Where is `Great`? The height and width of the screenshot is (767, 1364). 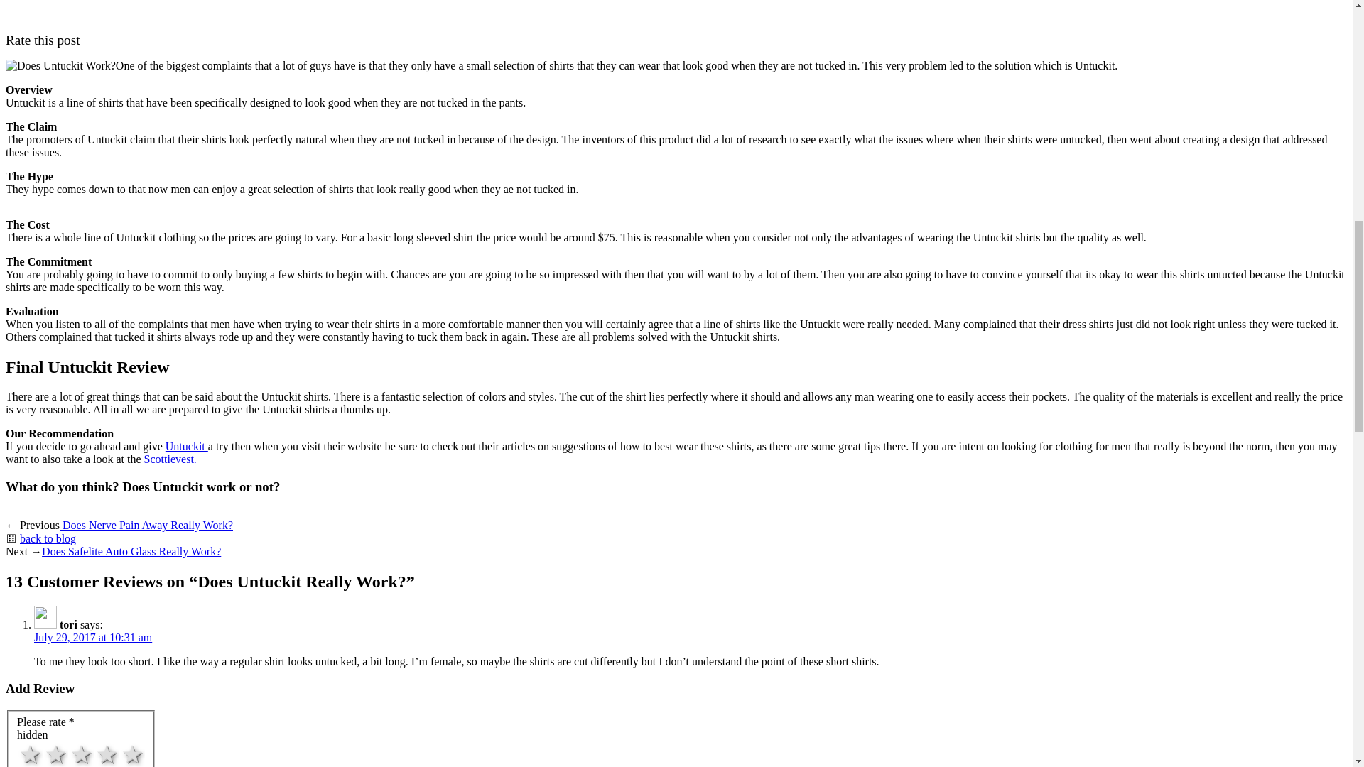 Great is located at coordinates (132, 754).